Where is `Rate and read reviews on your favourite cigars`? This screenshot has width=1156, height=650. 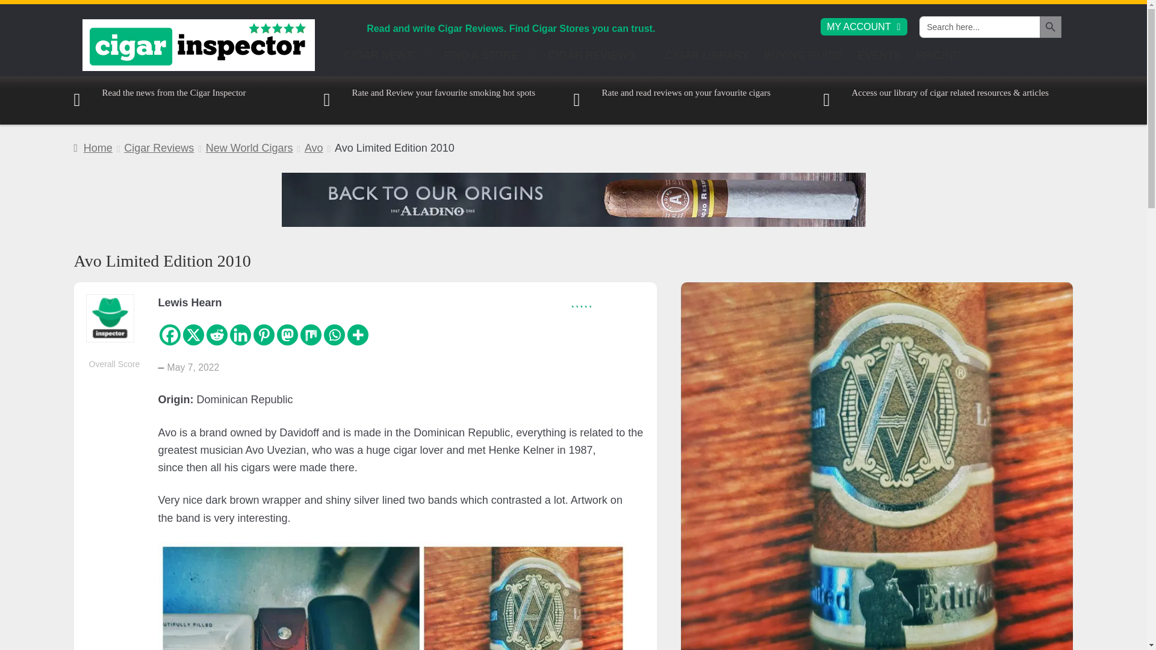
Rate and read reviews on your favourite cigars is located at coordinates (671, 100).